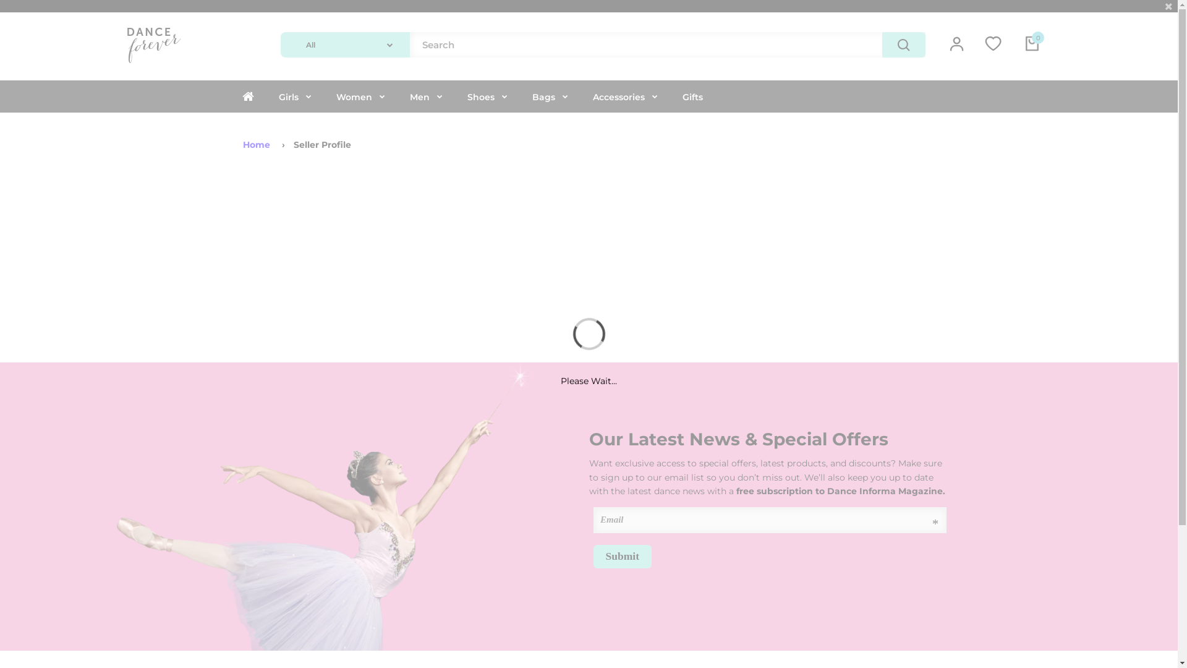 The image size is (1187, 668). What do you see at coordinates (487, 96) in the screenshot?
I see `Shoes` at bounding box center [487, 96].